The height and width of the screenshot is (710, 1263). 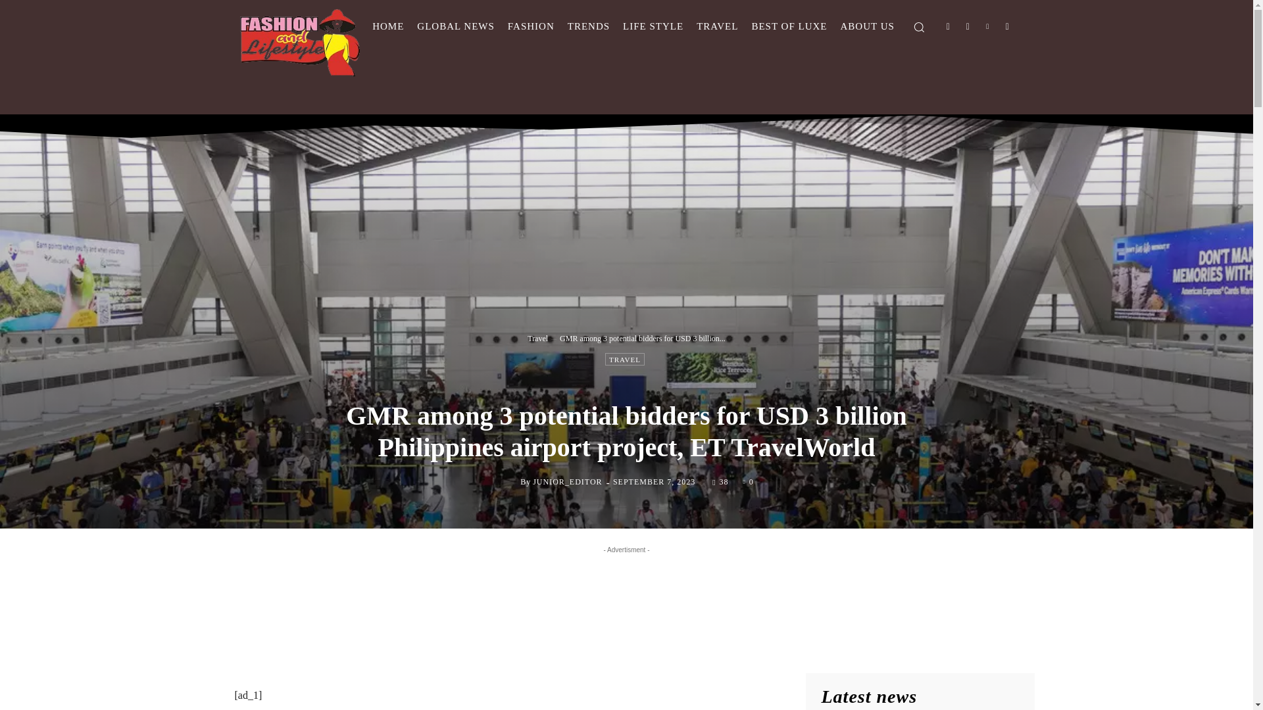 I want to click on TRAVEL, so click(x=717, y=26).